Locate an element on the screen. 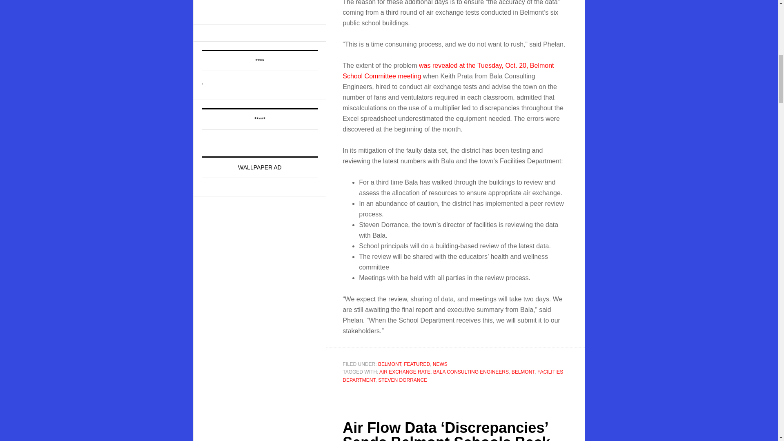  BALA CONSULTING ENGINEERS is located at coordinates (471, 372).